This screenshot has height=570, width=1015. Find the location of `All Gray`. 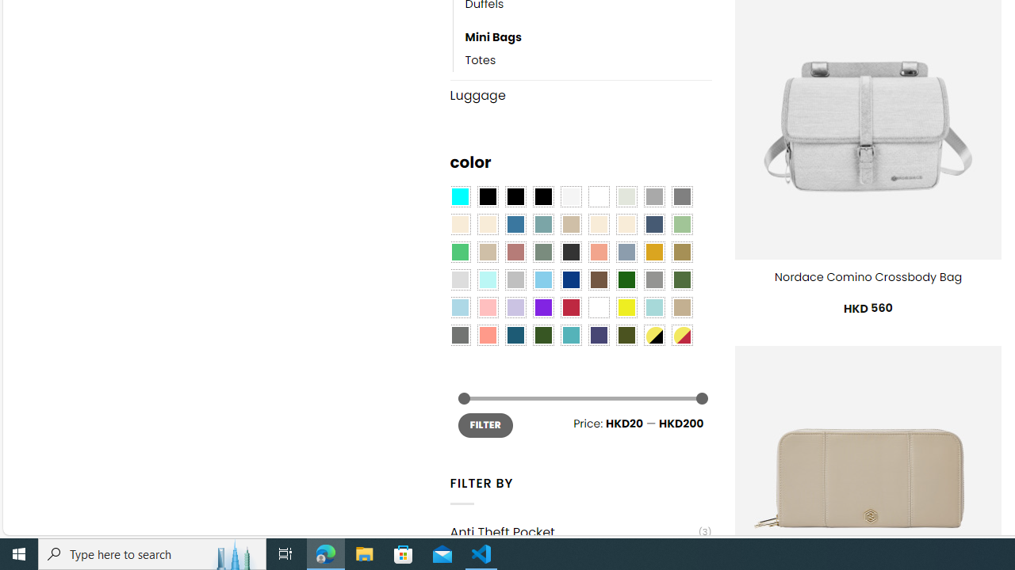

All Gray is located at coordinates (682, 197).